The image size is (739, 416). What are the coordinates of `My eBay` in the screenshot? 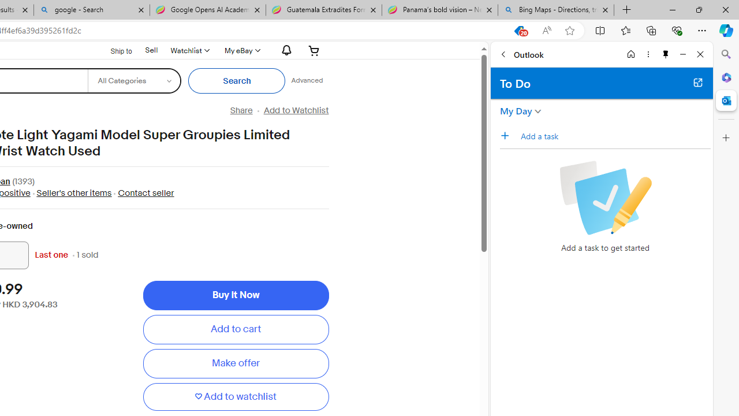 It's located at (241, 50).